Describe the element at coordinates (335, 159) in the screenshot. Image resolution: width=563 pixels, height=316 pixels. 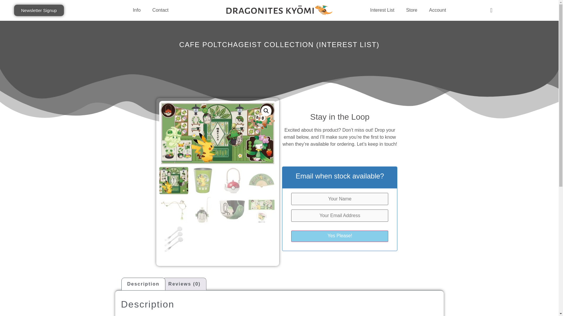
I see `f107d5d948a4c51c88b44f7eb15acea1a2379dd0` at that location.